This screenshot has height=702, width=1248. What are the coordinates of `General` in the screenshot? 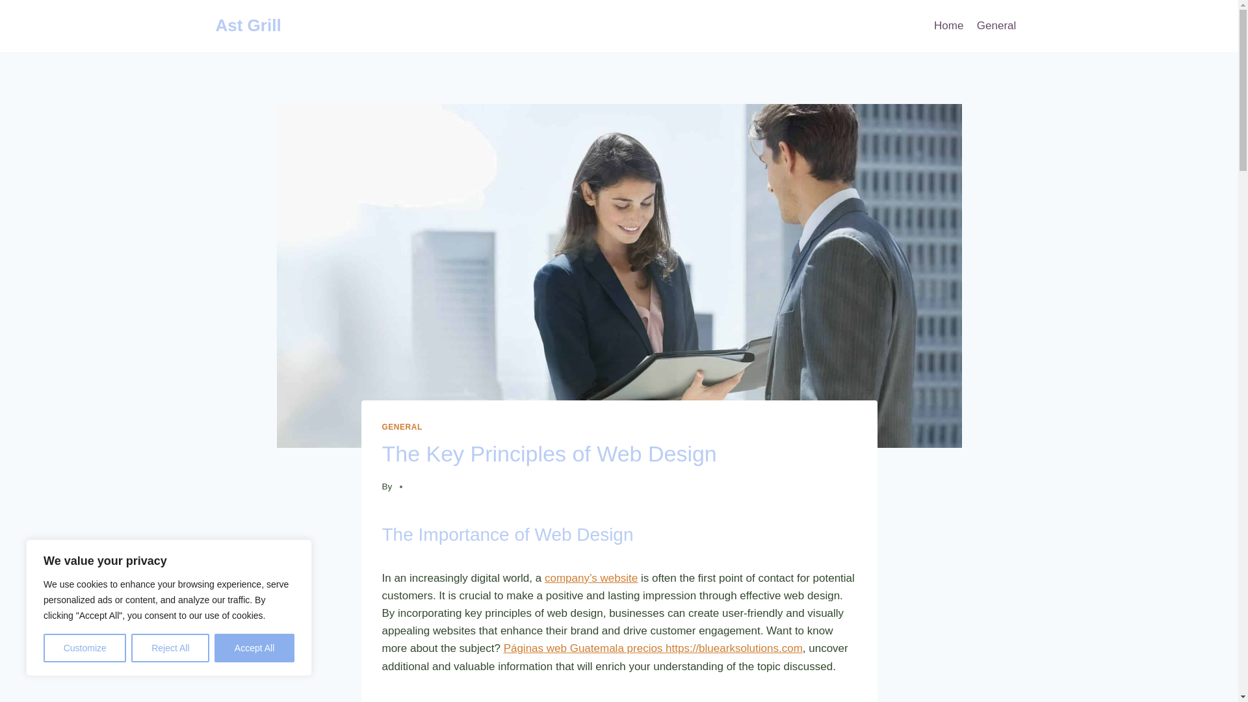 It's located at (997, 26).